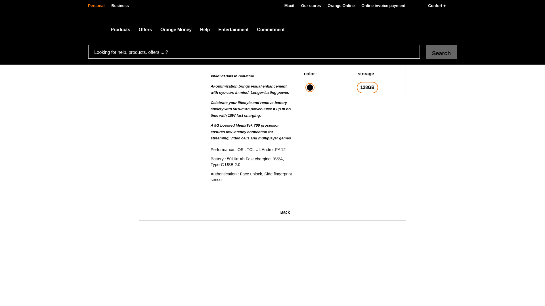  Describe the element at coordinates (176, 25) in the screenshot. I see `Orange Money` at that location.